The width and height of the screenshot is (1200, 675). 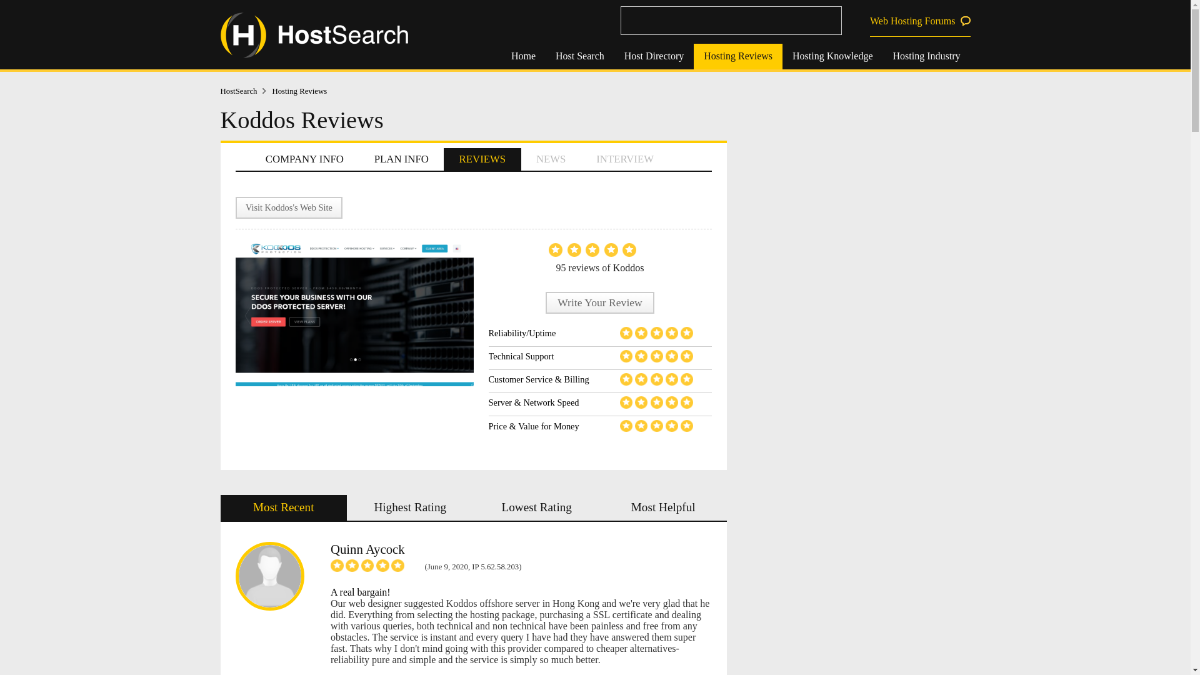 What do you see at coordinates (926, 56) in the screenshot?
I see `Hosting Industry` at bounding box center [926, 56].